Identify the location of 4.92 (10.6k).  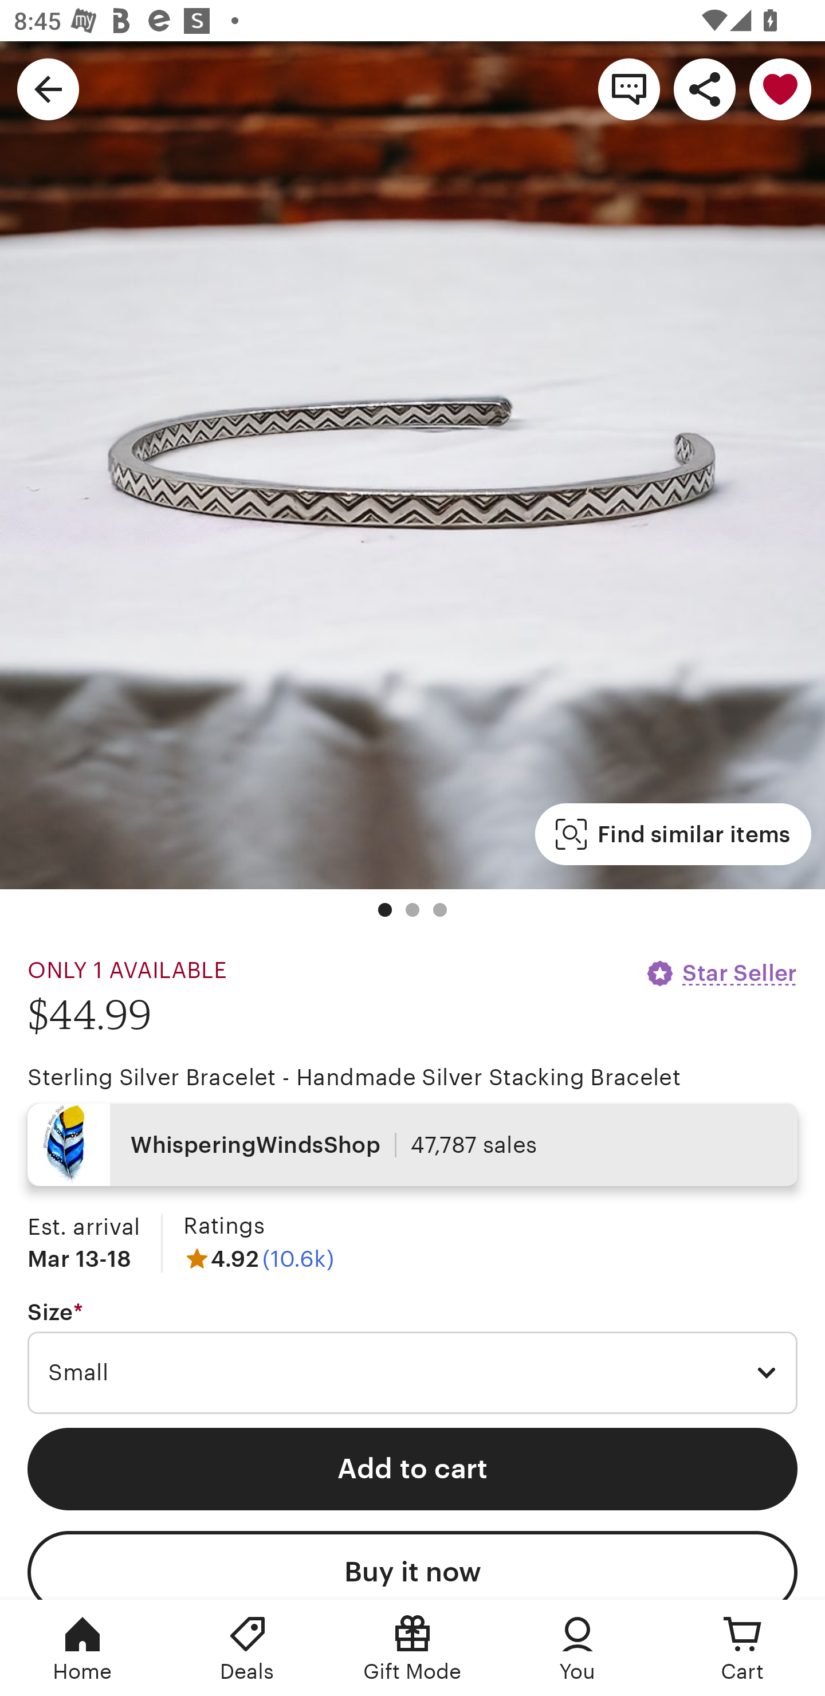
(258, 1258).